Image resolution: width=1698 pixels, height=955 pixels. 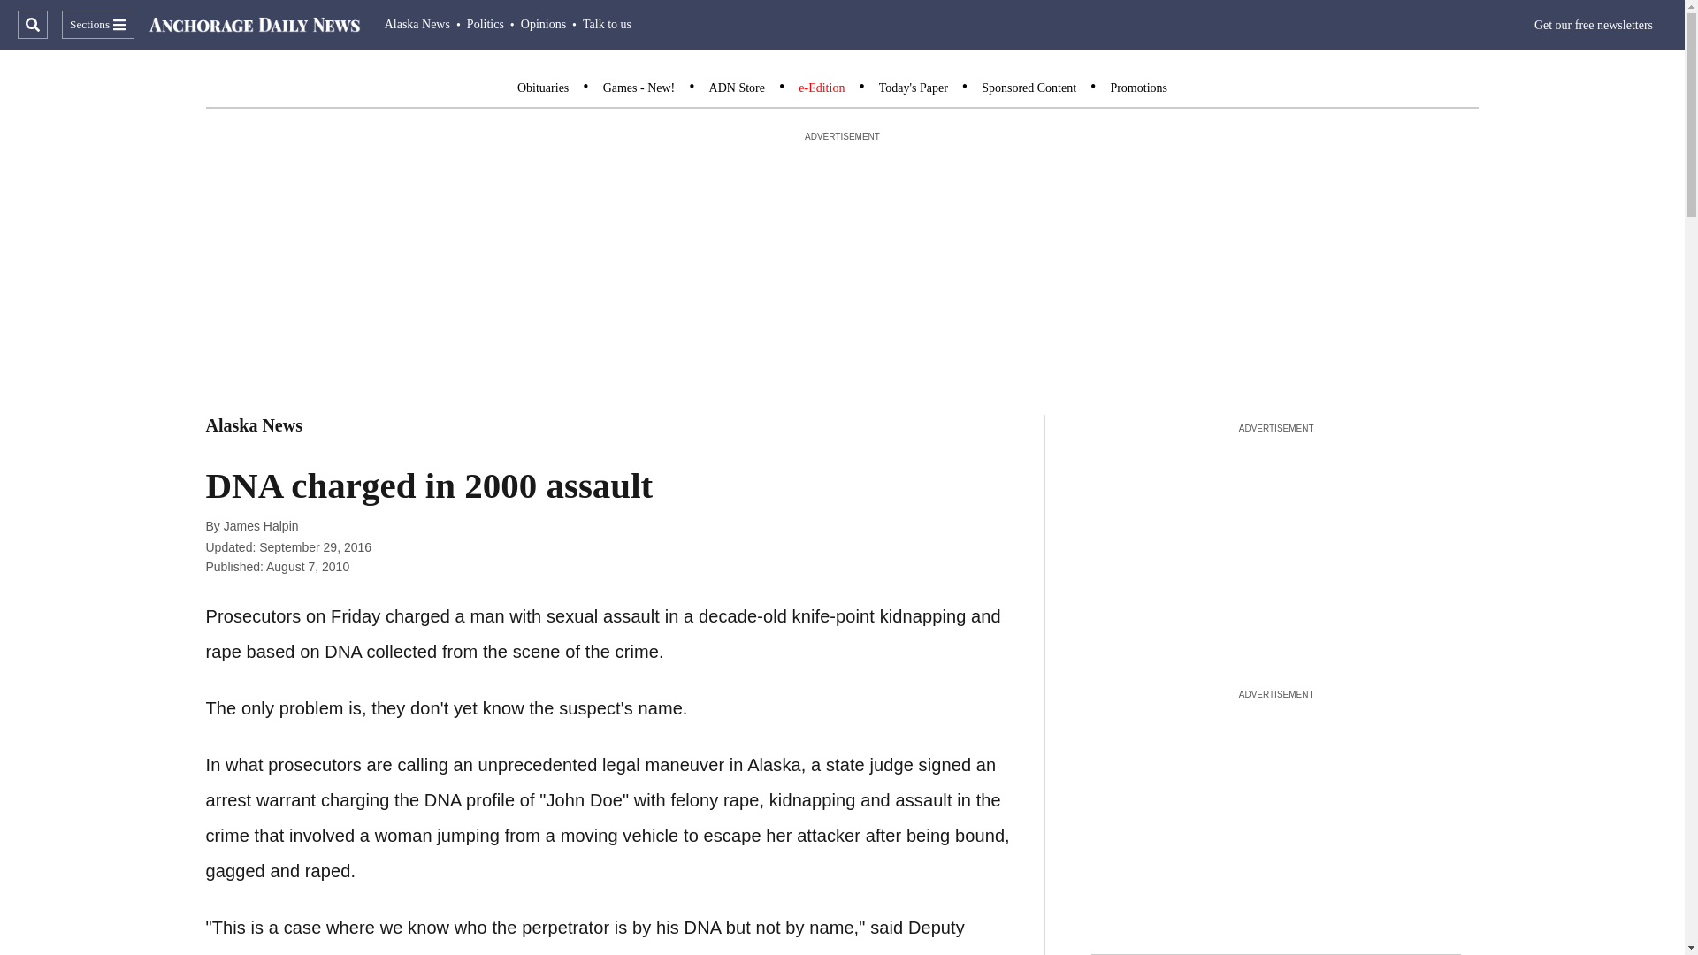 What do you see at coordinates (97, 25) in the screenshot?
I see `Sections` at bounding box center [97, 25].